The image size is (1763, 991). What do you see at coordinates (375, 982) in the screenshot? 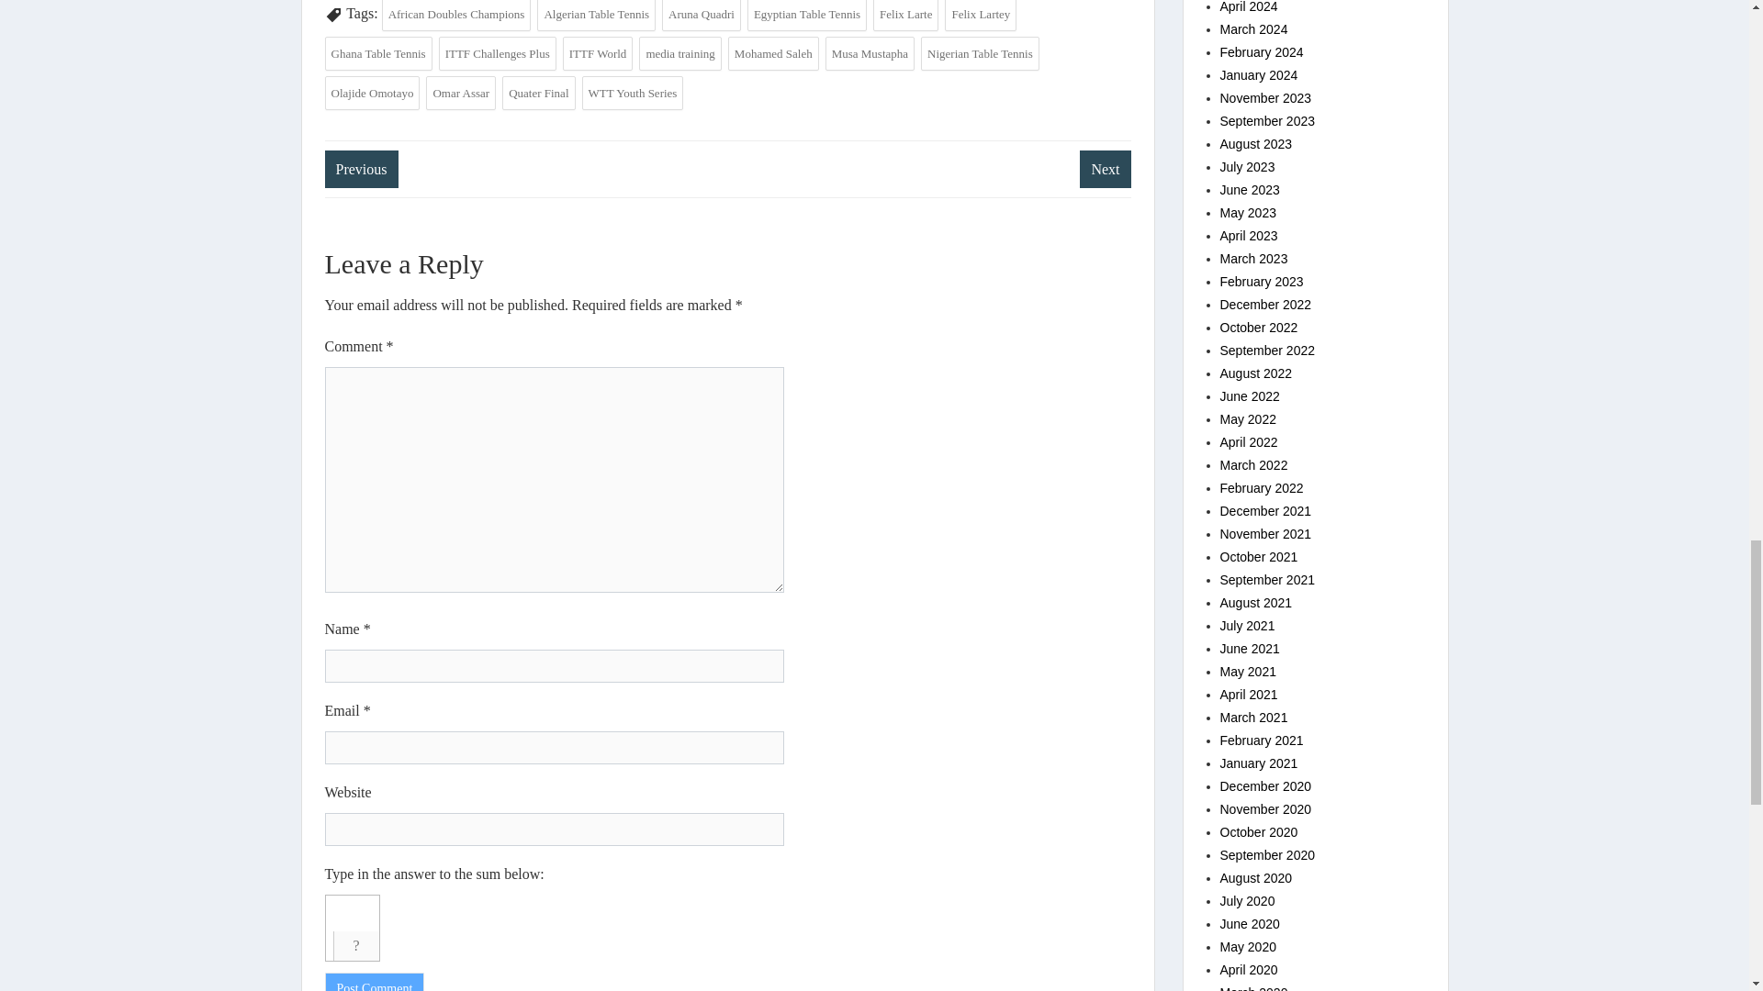
I see `Post Comment` at bounding box center [375, 982].